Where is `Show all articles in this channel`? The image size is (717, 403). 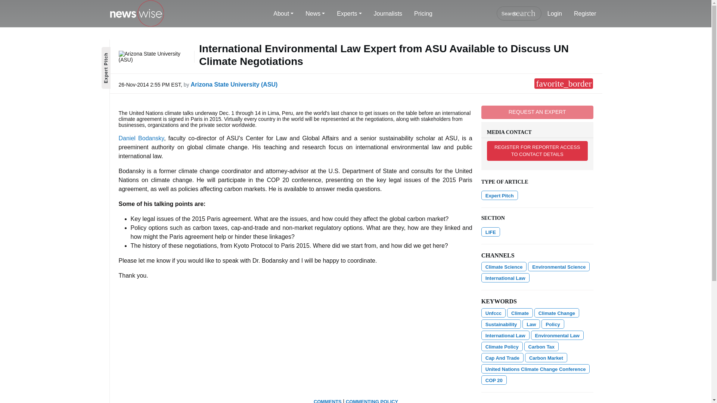
Show all articles in this channel is located at coordinates (505, 278).